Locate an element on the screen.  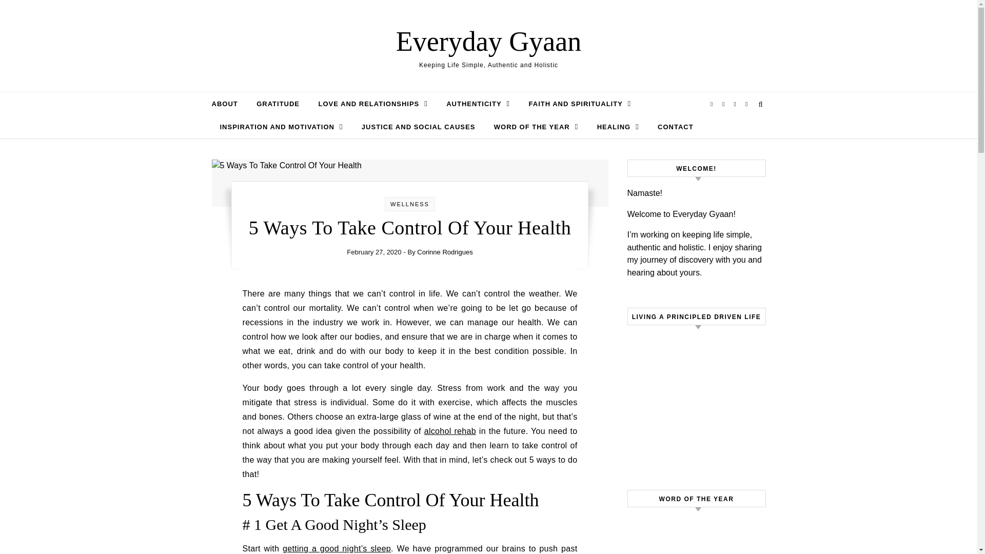
WORD OF THE YEAR is located at coordinates (536, 127).